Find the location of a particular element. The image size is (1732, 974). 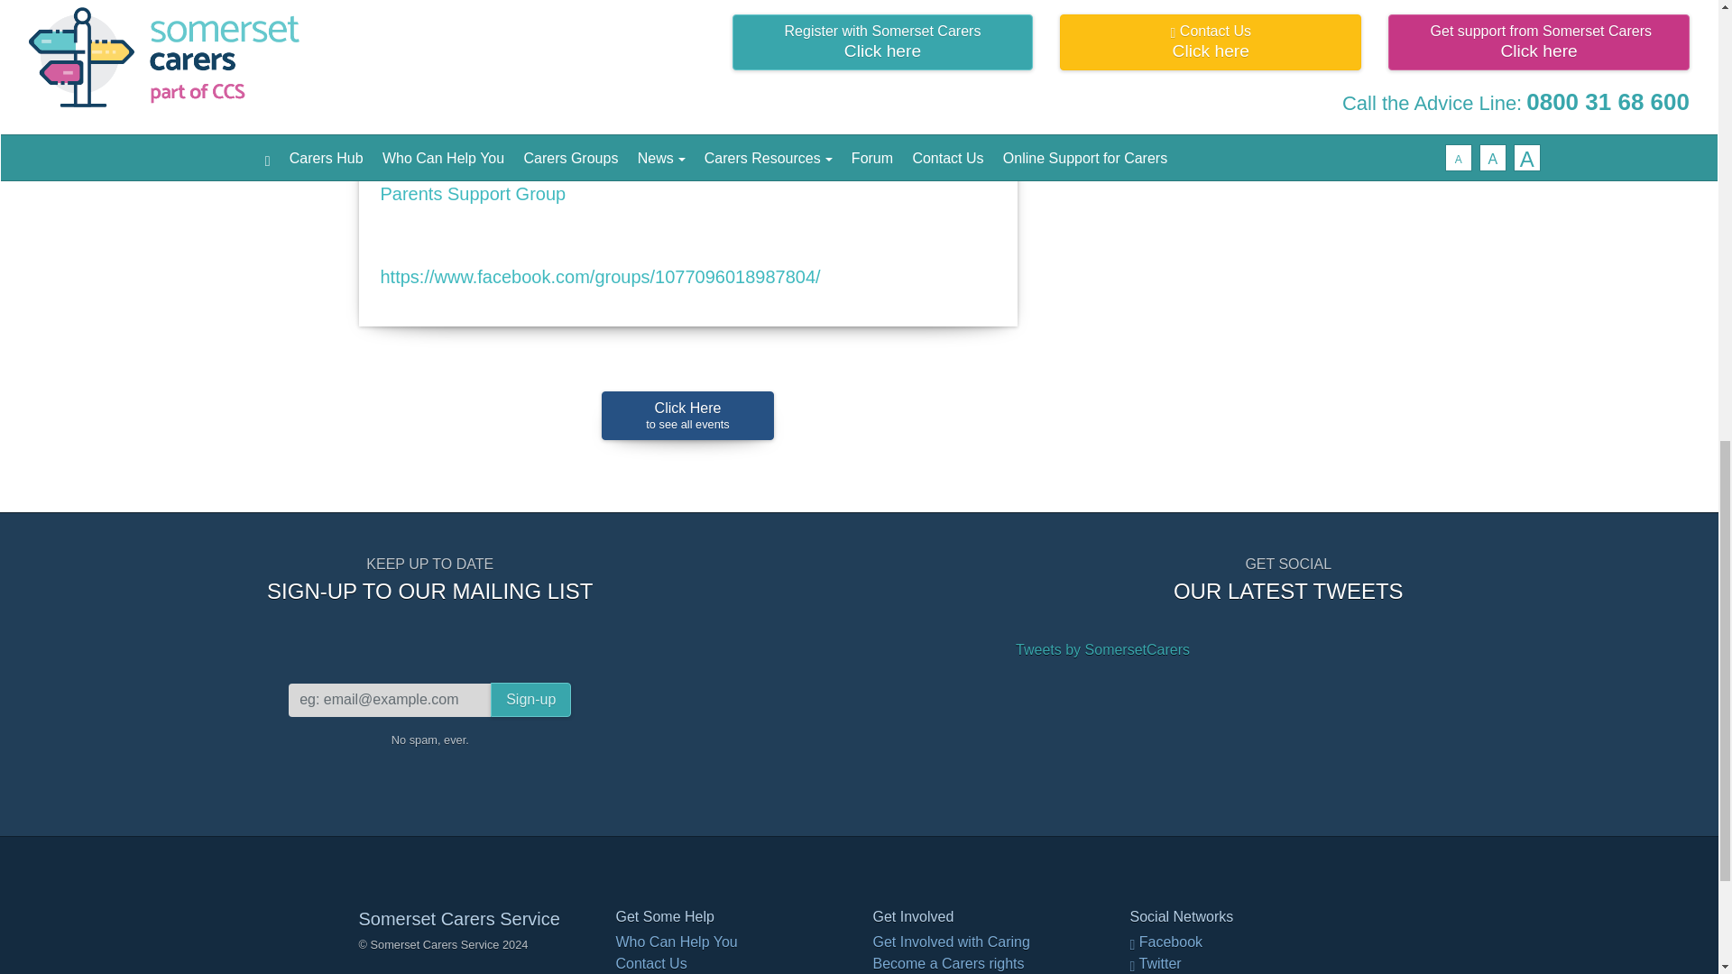

Sign-up is located at coordinates (1102, 649).